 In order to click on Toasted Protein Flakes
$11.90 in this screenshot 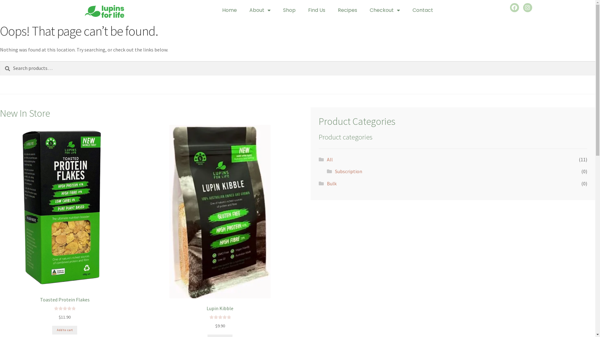, I will do `click(65, 223)`.